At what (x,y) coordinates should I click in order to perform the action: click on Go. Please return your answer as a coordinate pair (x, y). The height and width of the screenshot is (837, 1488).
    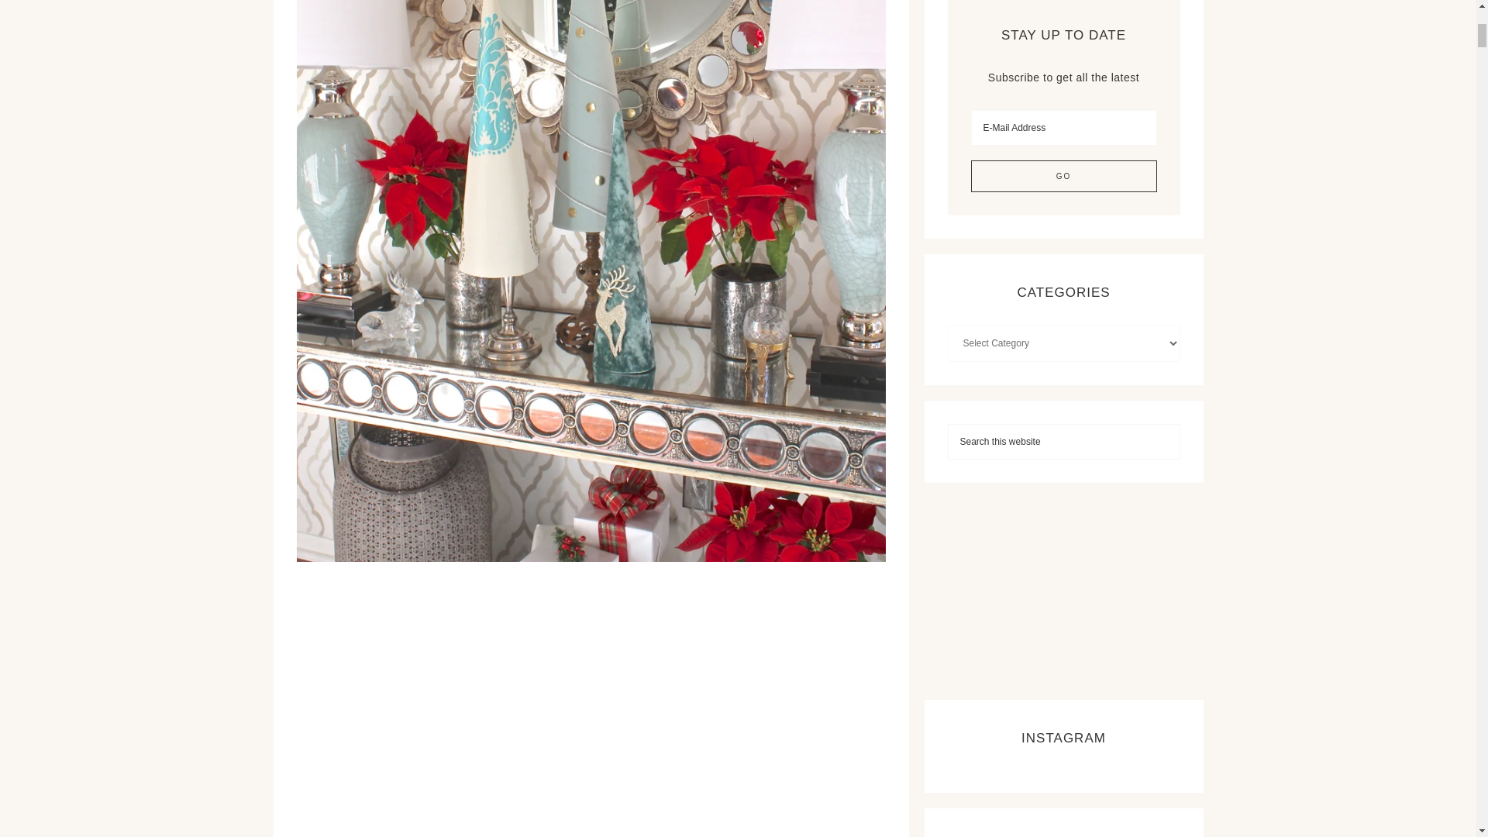
    Looking at the image, I should click on (1063, 177).